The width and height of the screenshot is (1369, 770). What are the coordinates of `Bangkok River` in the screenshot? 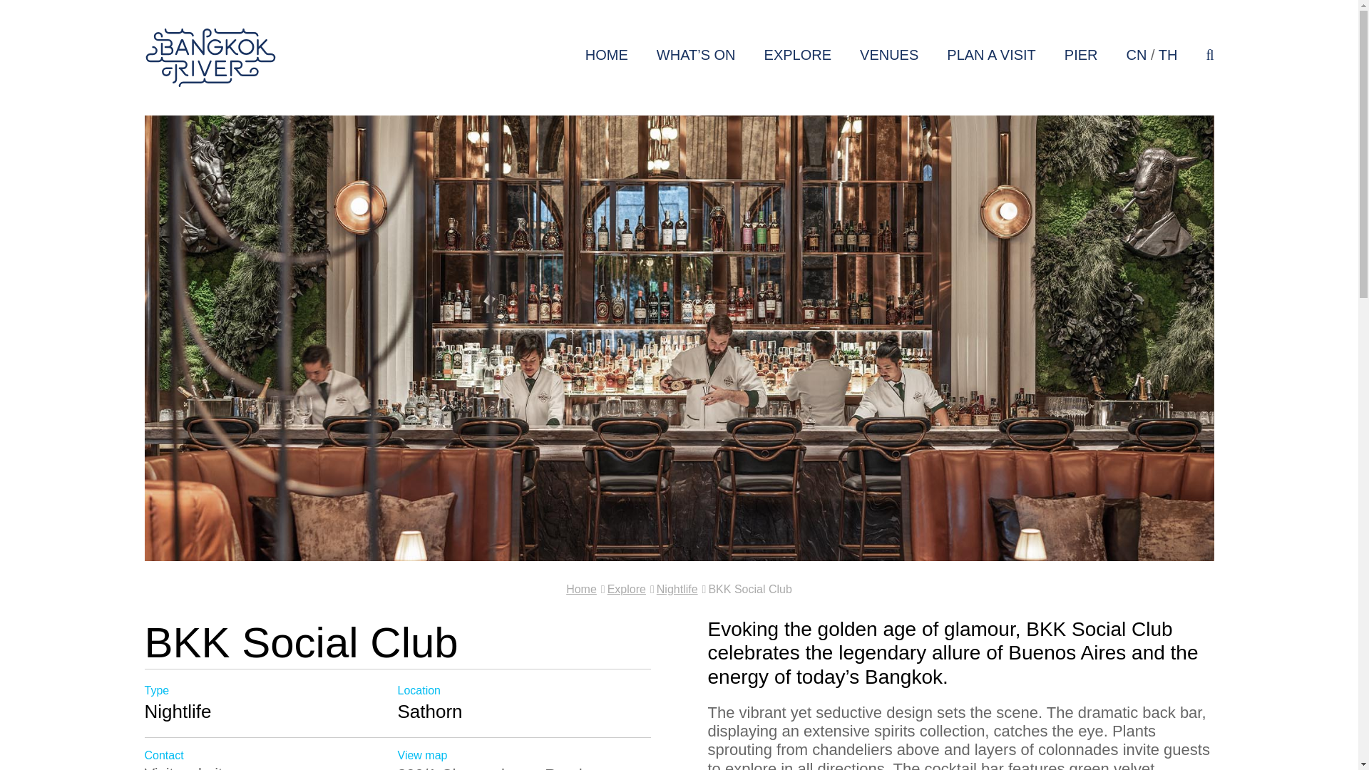 It's located at (210, 57).